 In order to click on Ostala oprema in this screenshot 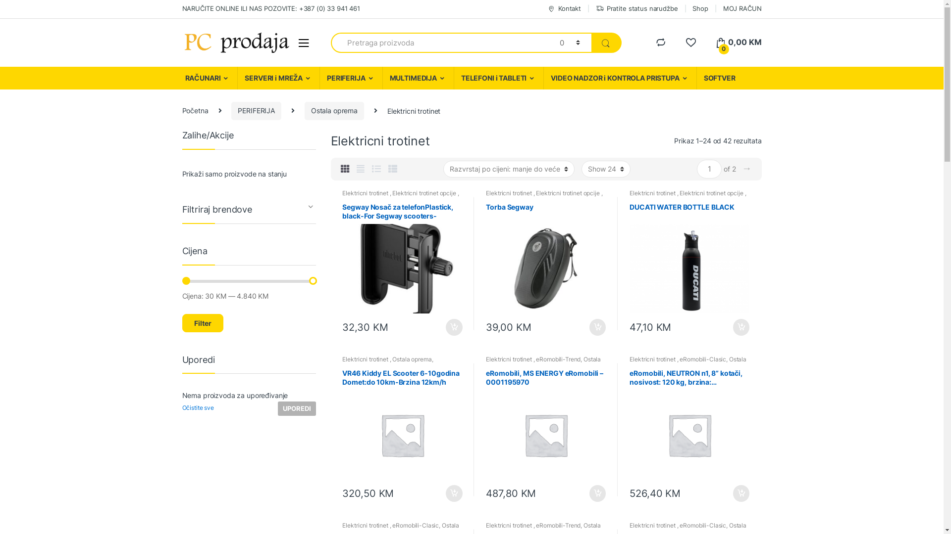, I will do `click(412, 359)`.